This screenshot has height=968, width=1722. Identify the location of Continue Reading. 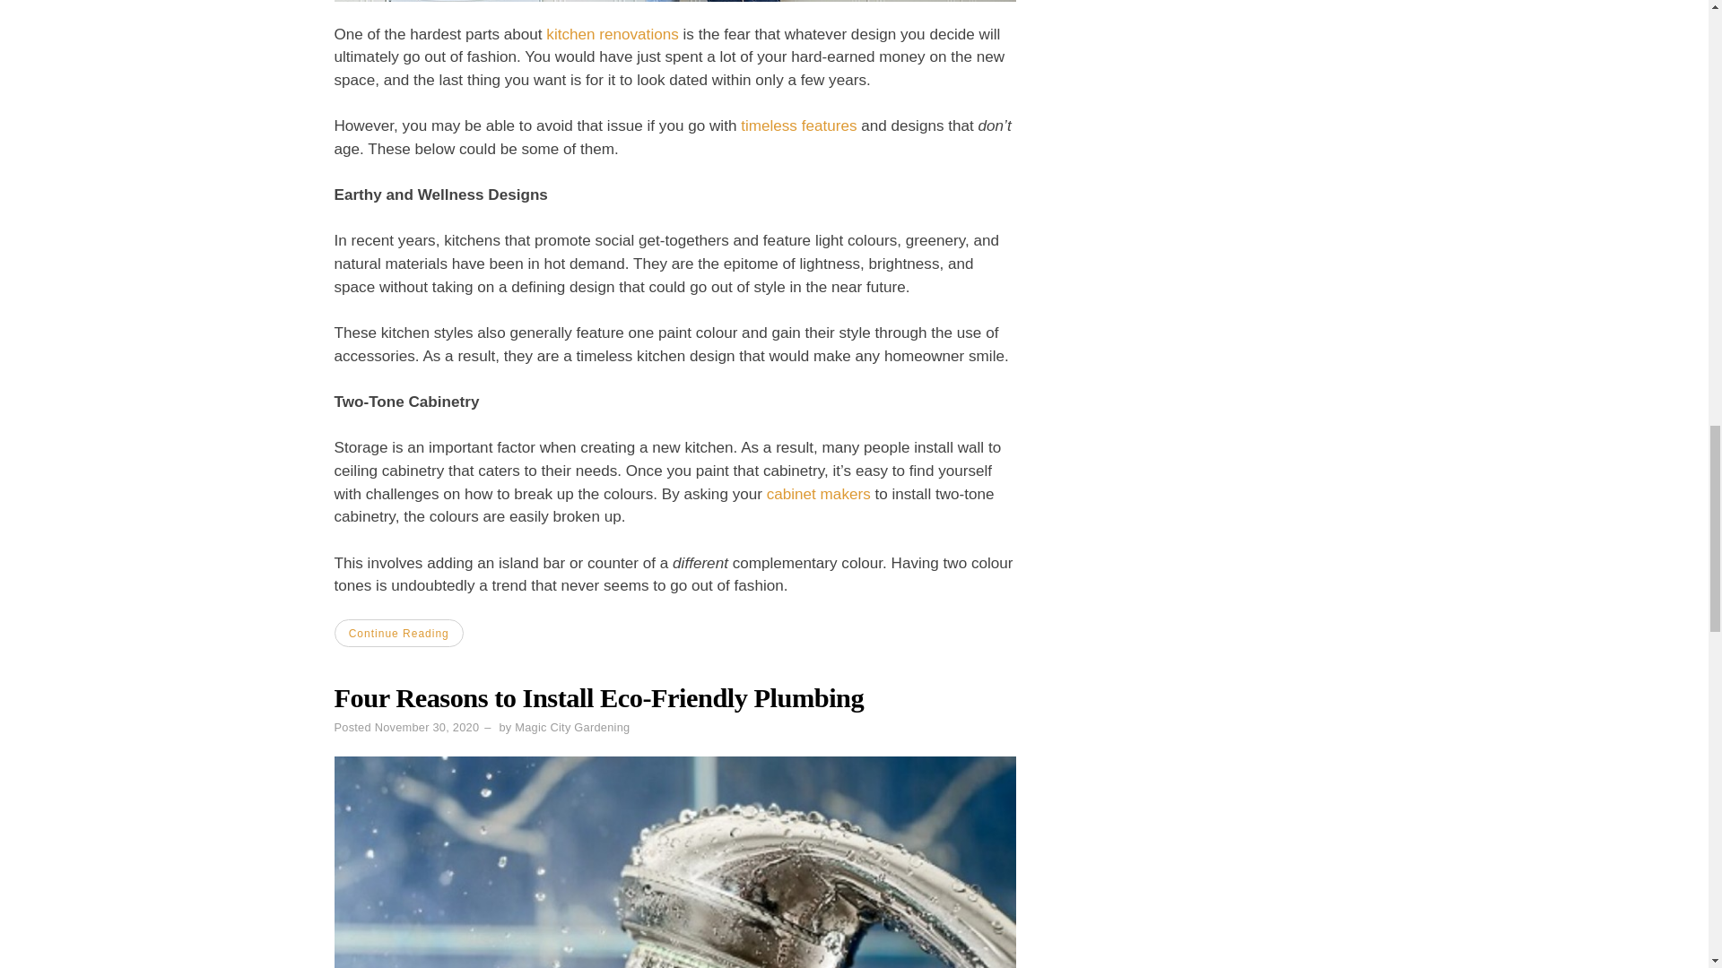
(398, 633).